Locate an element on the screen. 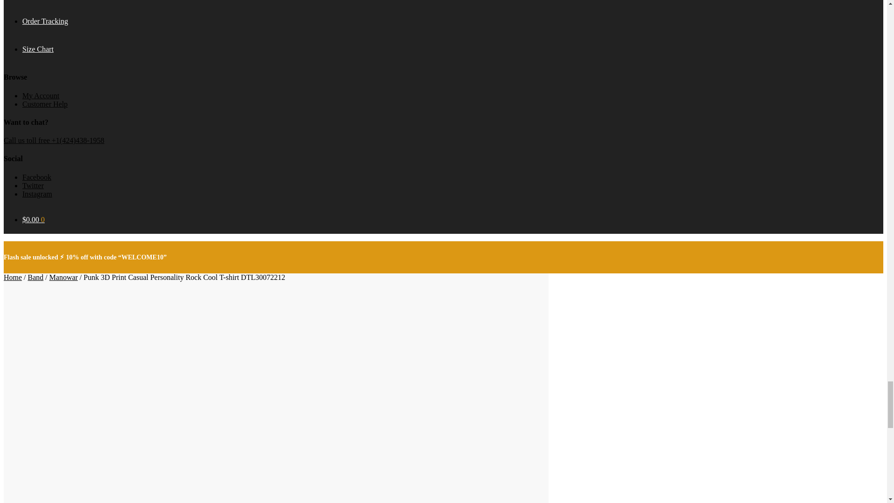 The image size is (894, 503). View your shopping cart is located at coordinates (34, 219).